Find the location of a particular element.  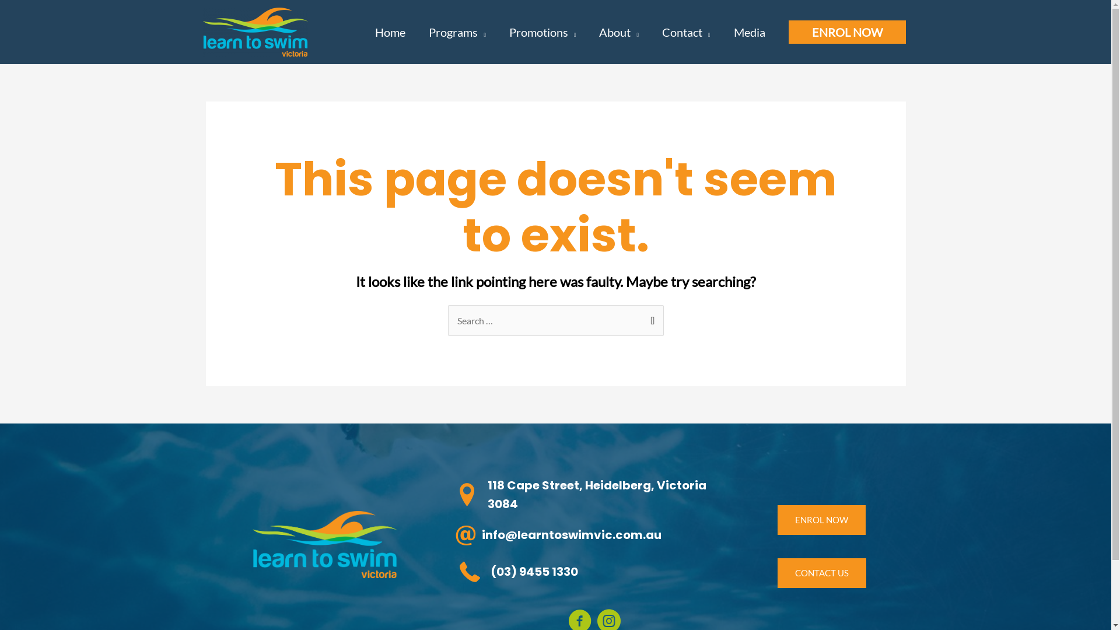

Contact is located at coordinates (686, 32).